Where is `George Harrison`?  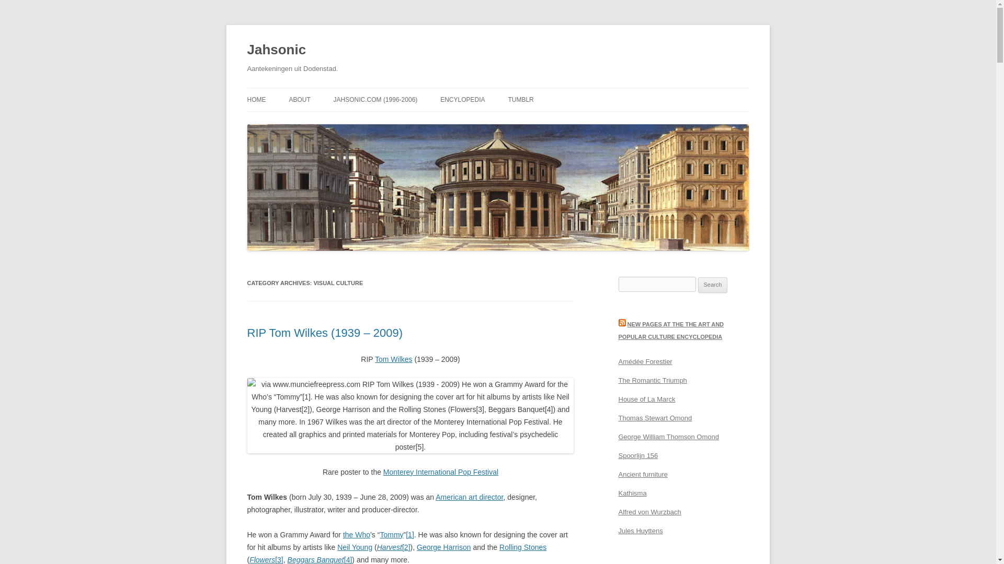 George Harrison is located at coordinates (443, 547).